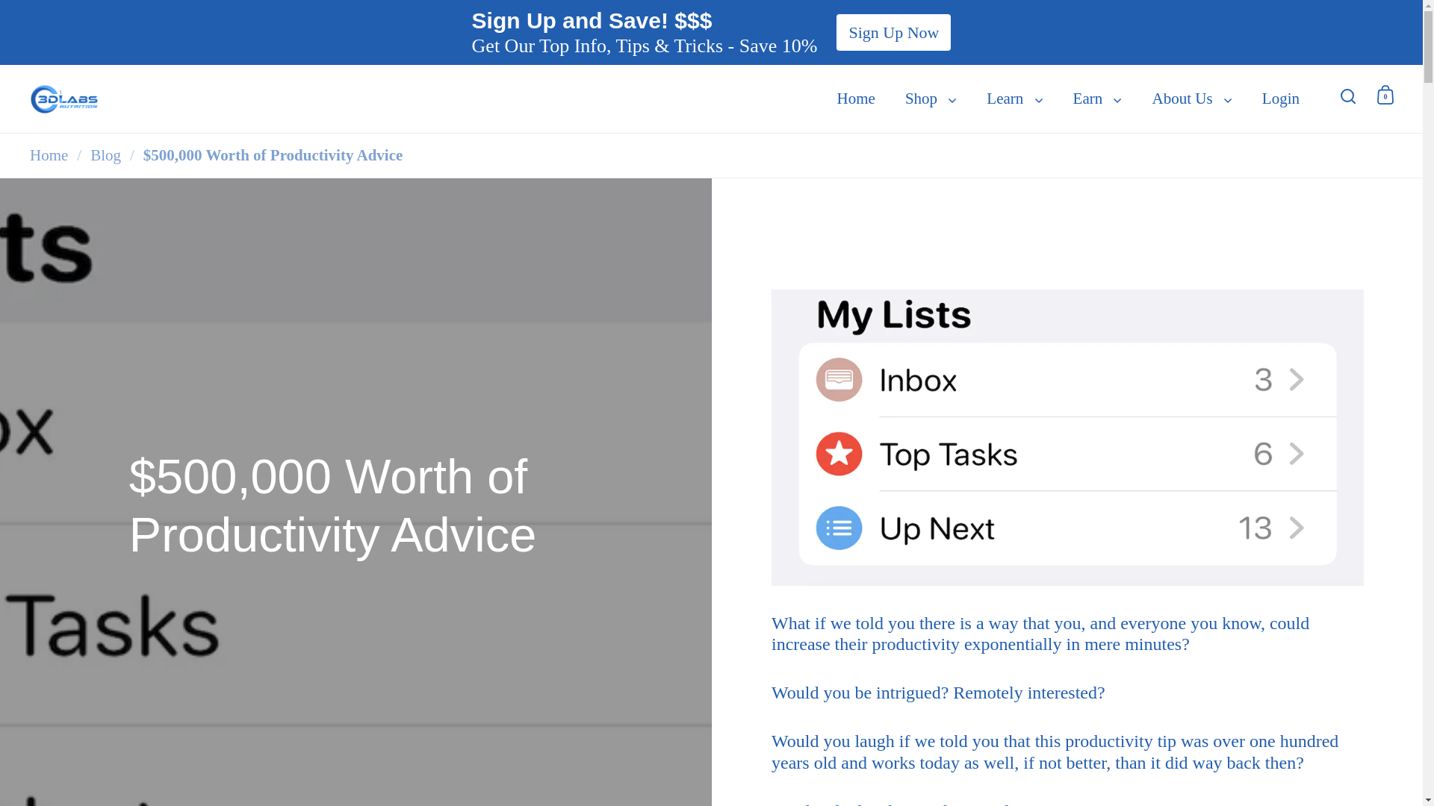 Image resolution: width=1434 pixels, height=806 pixels. I want to click on Open cart, so click(1385, 95).